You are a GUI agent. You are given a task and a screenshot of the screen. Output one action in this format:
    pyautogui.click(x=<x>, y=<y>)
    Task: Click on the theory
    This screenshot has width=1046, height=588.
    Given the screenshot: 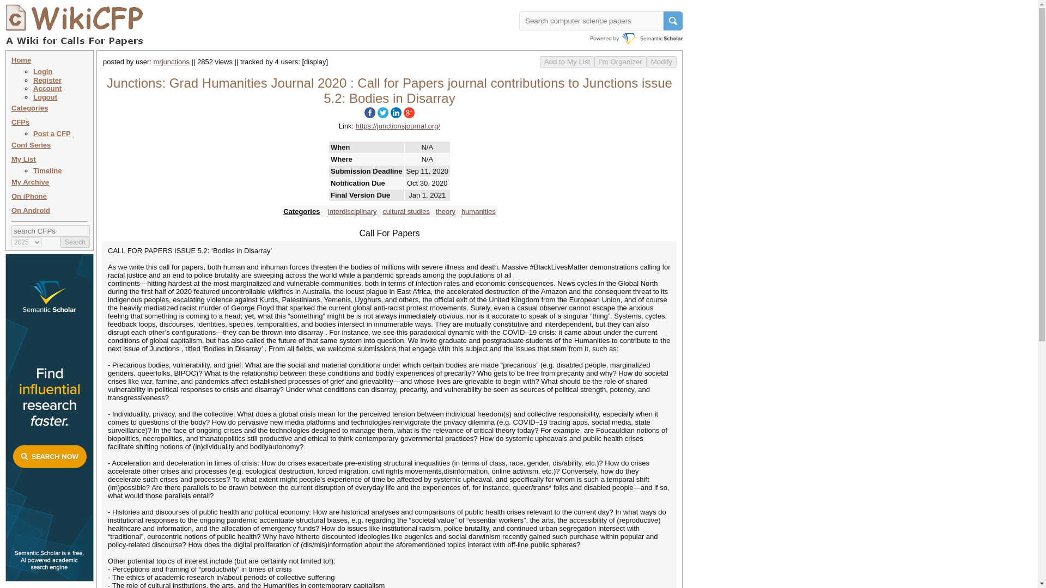 What is the action you would take?
    pyautogui.click(x=446, y=211)
    